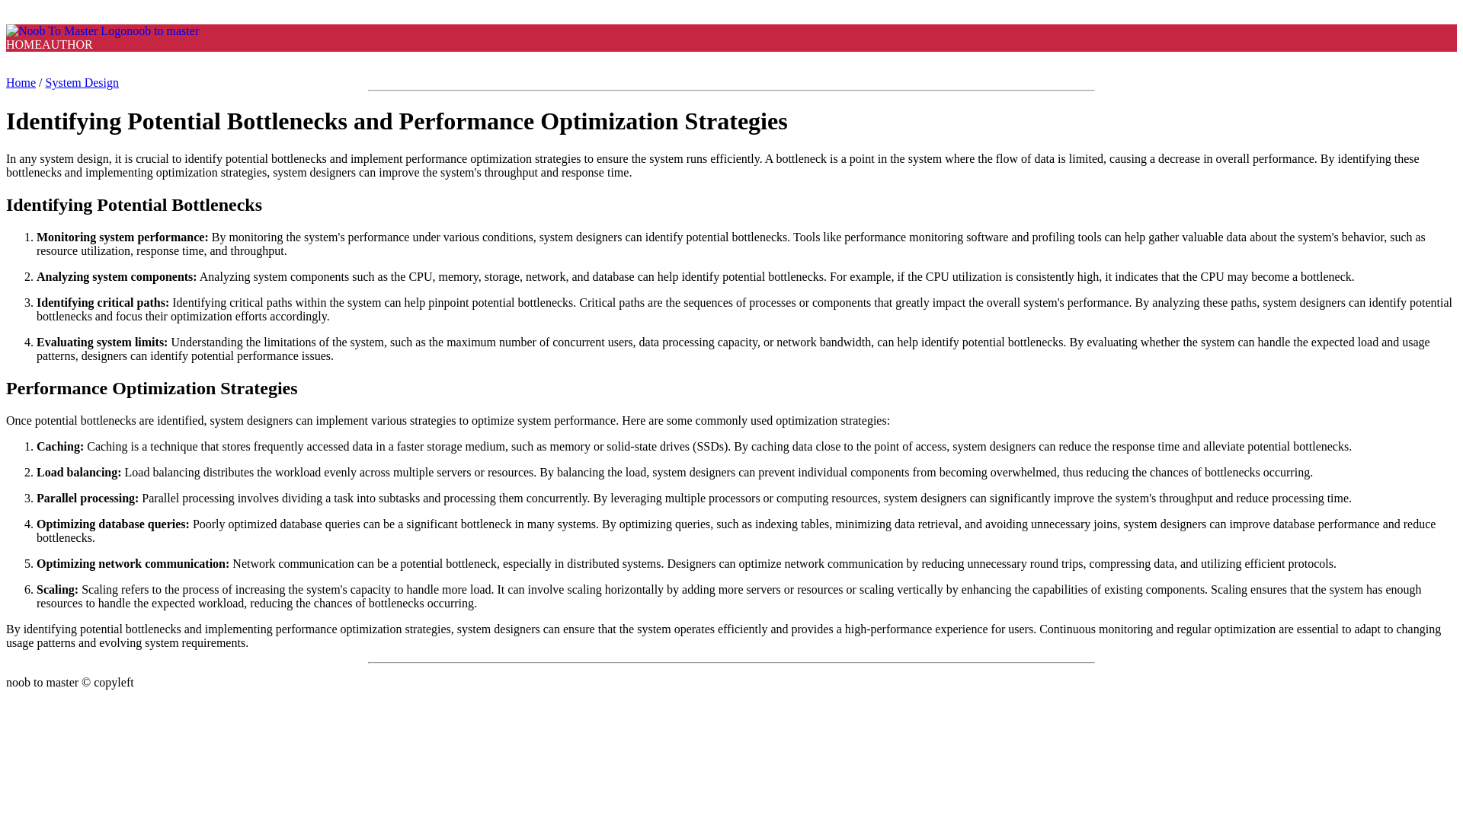 This screenshot has width=1463, height=822. What do you see at coordinates (20, 82) in the screenshot?
I see `Home` at bounding box center [20, 82].